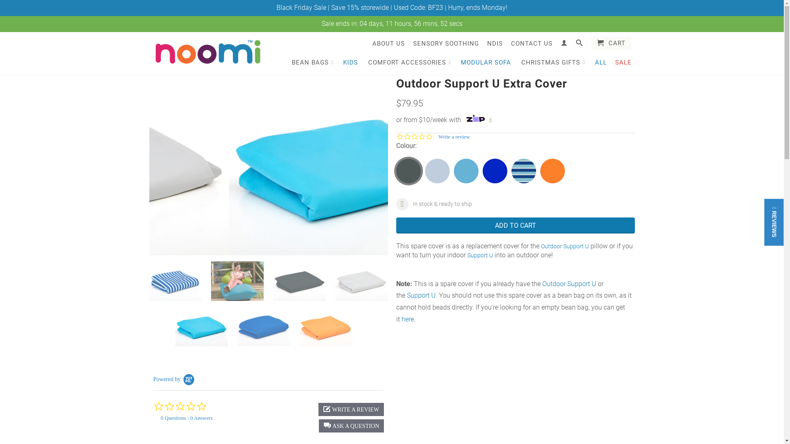  Describe the element at coordinates (565, 246) in the screenshot. I see `Outdoor Support U` at that location.